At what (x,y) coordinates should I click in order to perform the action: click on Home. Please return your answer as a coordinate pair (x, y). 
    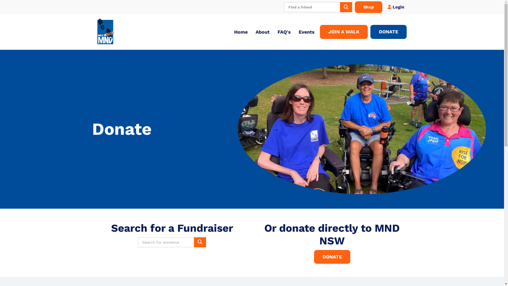
    Looking at the image, I should click on (241, 32).